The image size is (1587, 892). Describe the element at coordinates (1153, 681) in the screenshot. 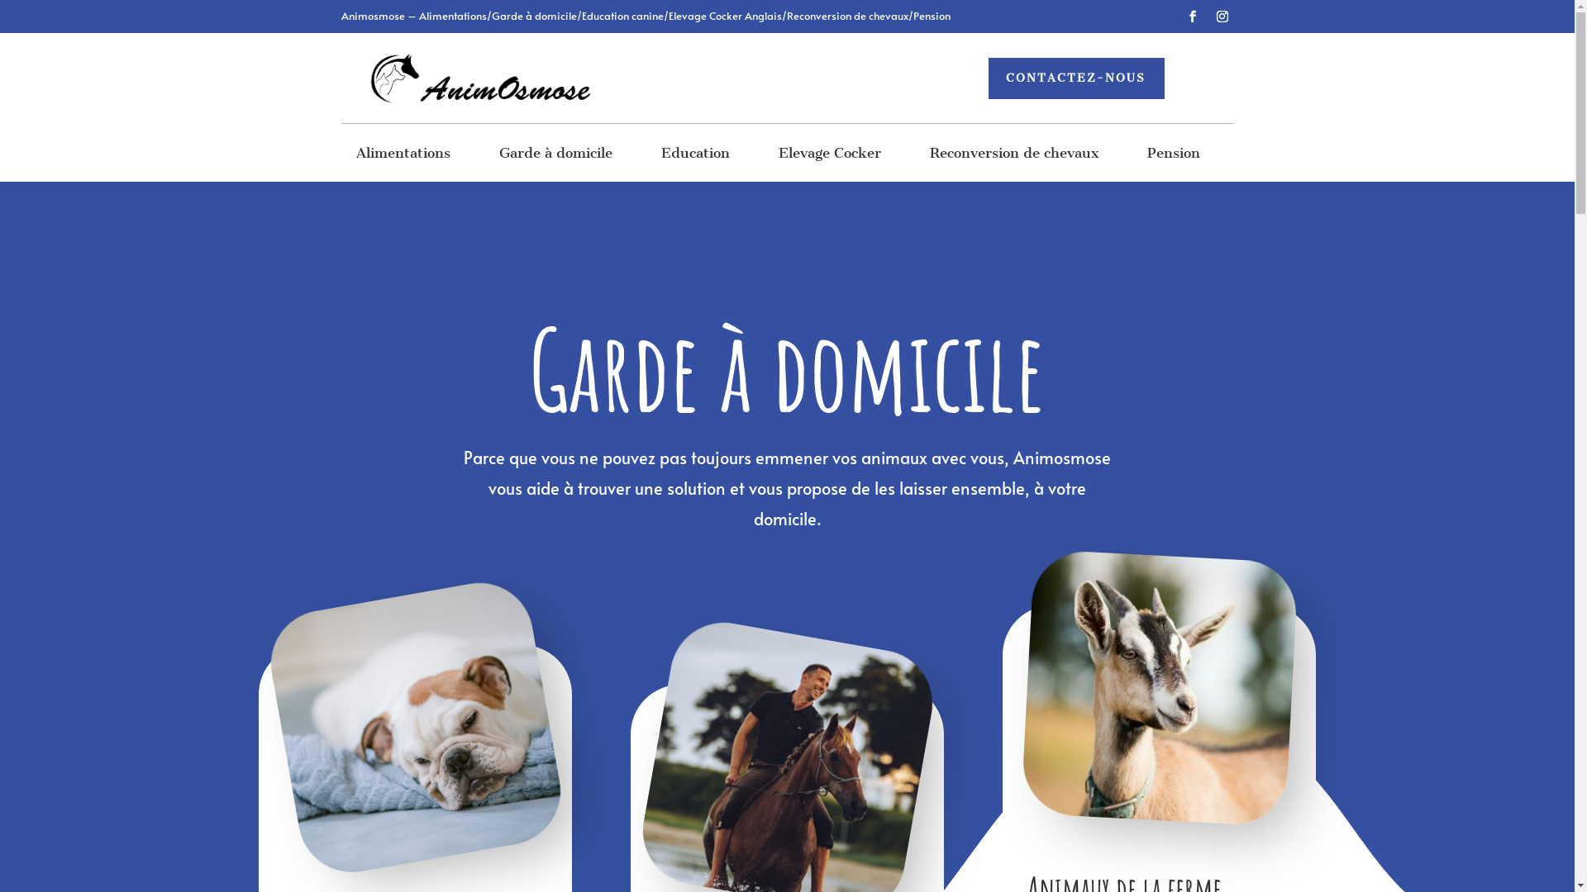

I see `JL` at that location.